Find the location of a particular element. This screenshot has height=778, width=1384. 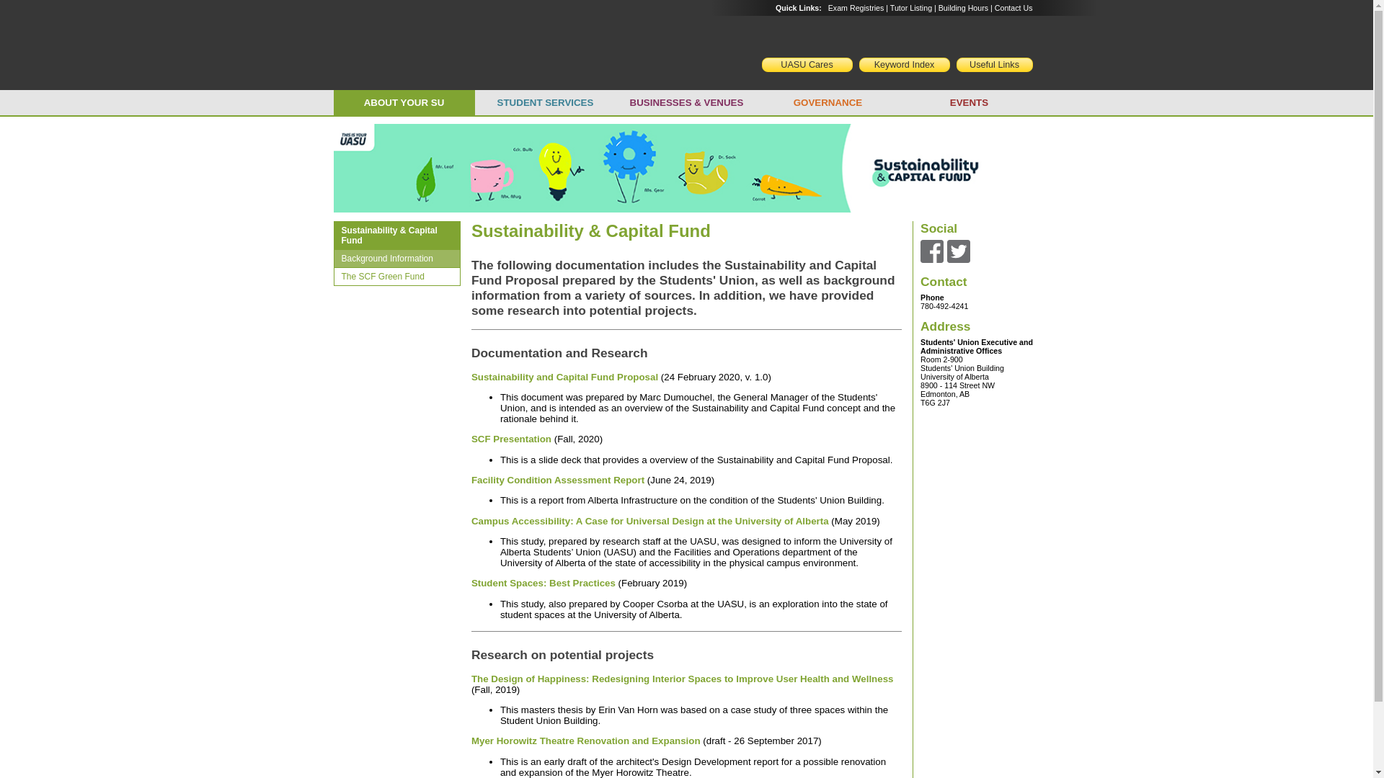

Building Hours is located at coordinates (963, 8).